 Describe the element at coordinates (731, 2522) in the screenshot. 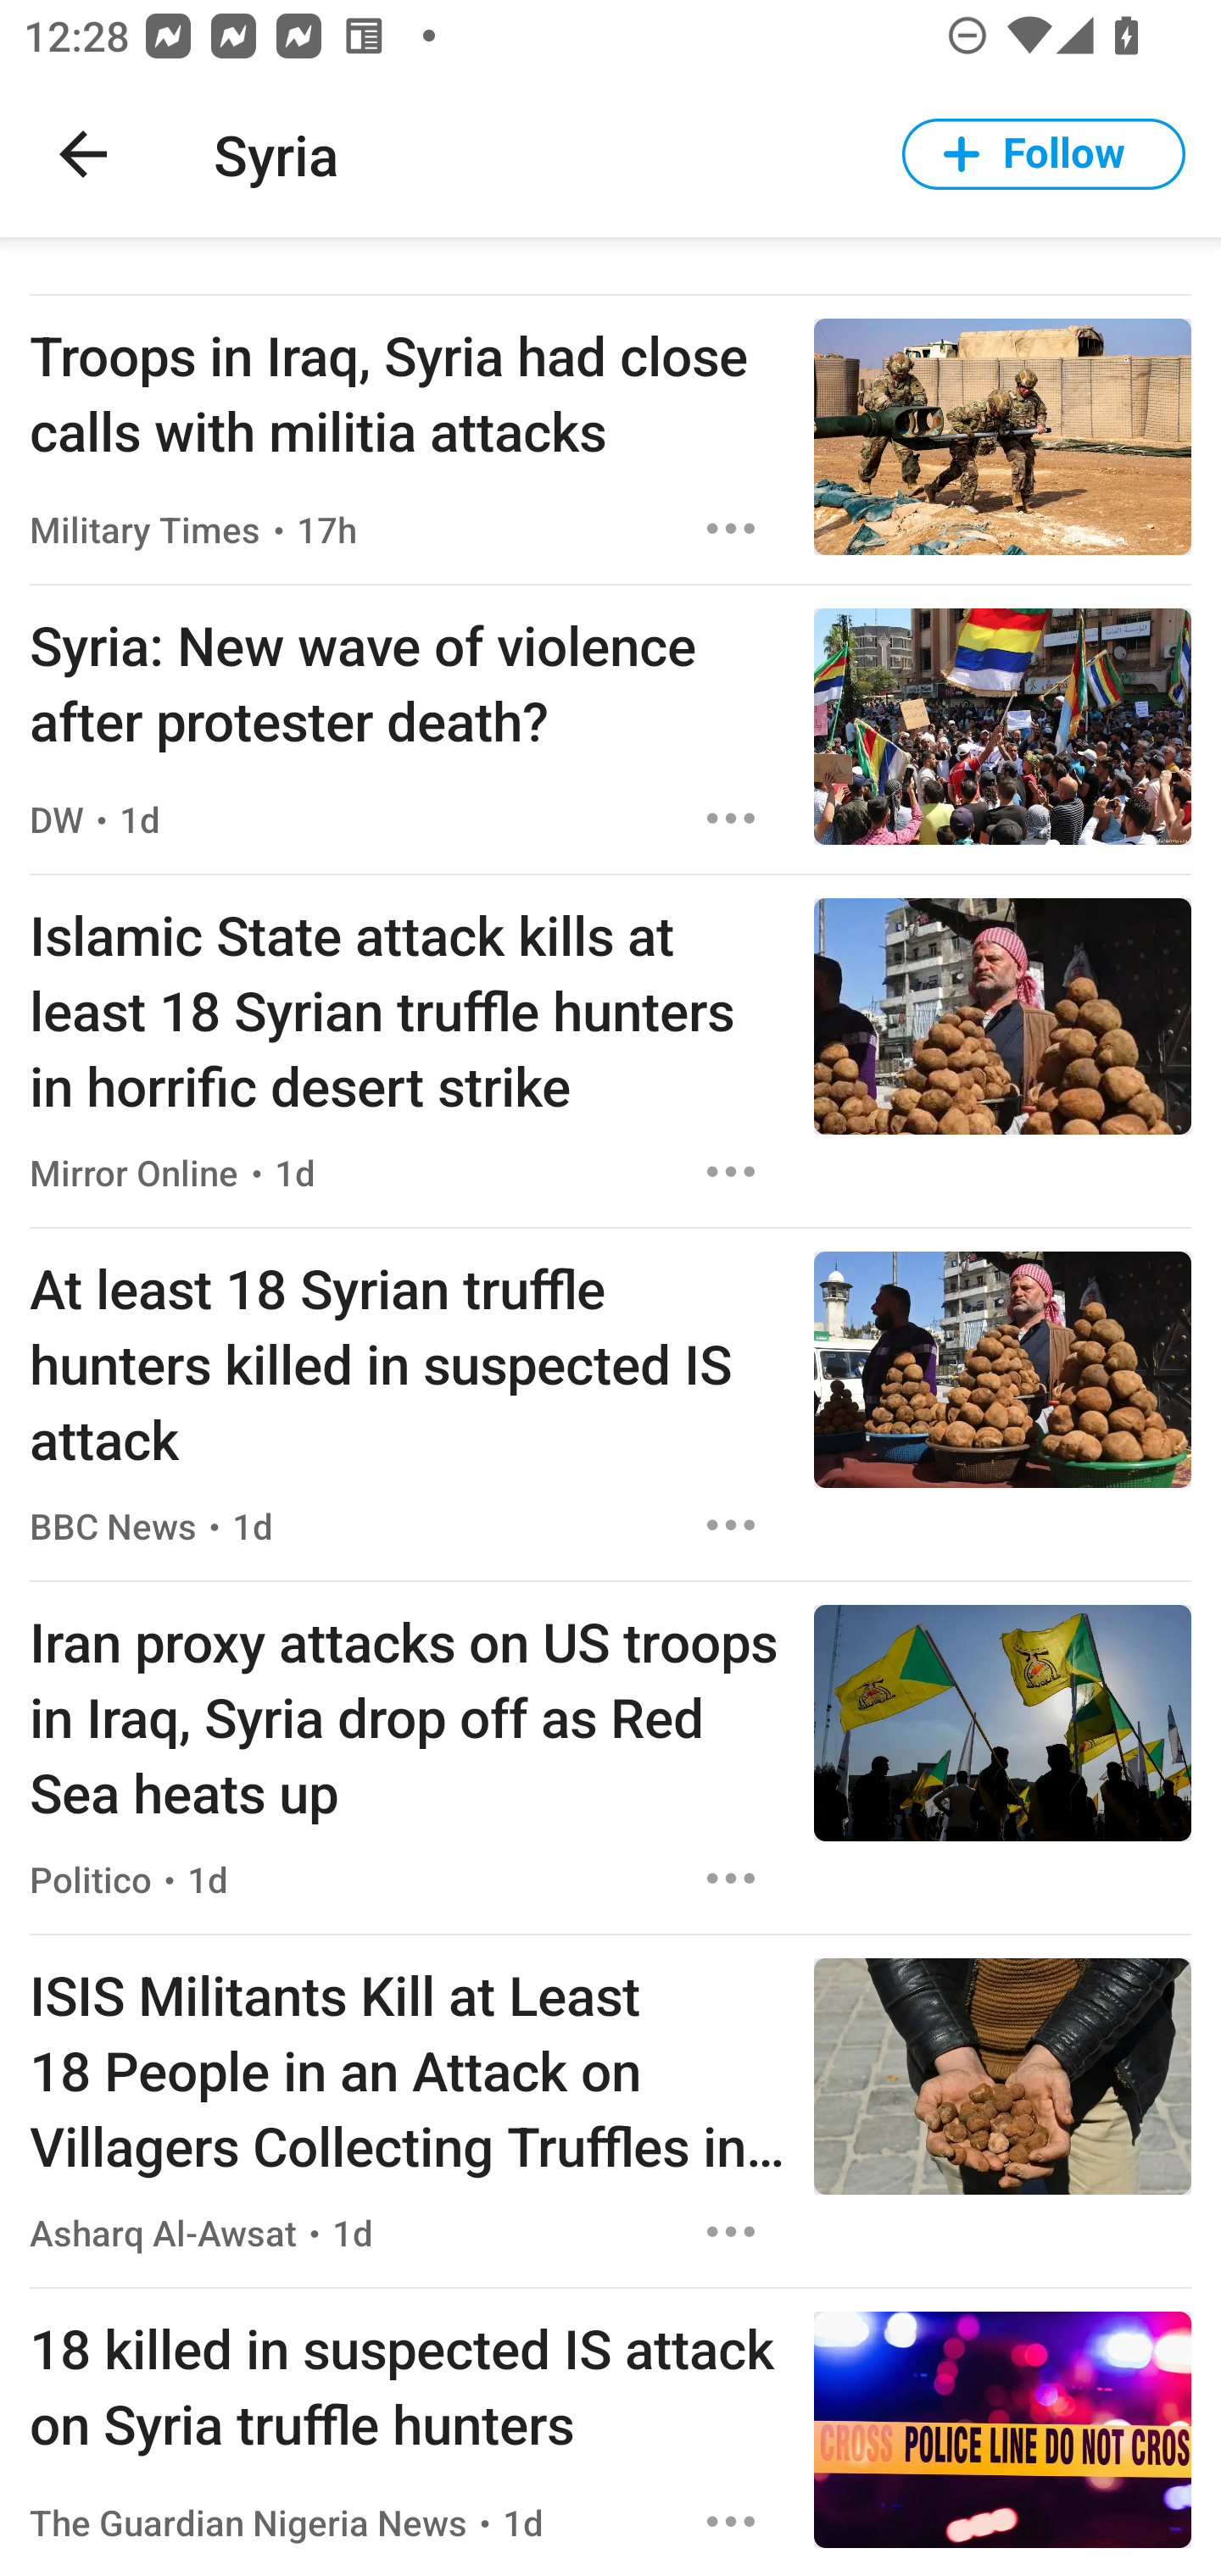

I see `Options` at that location.